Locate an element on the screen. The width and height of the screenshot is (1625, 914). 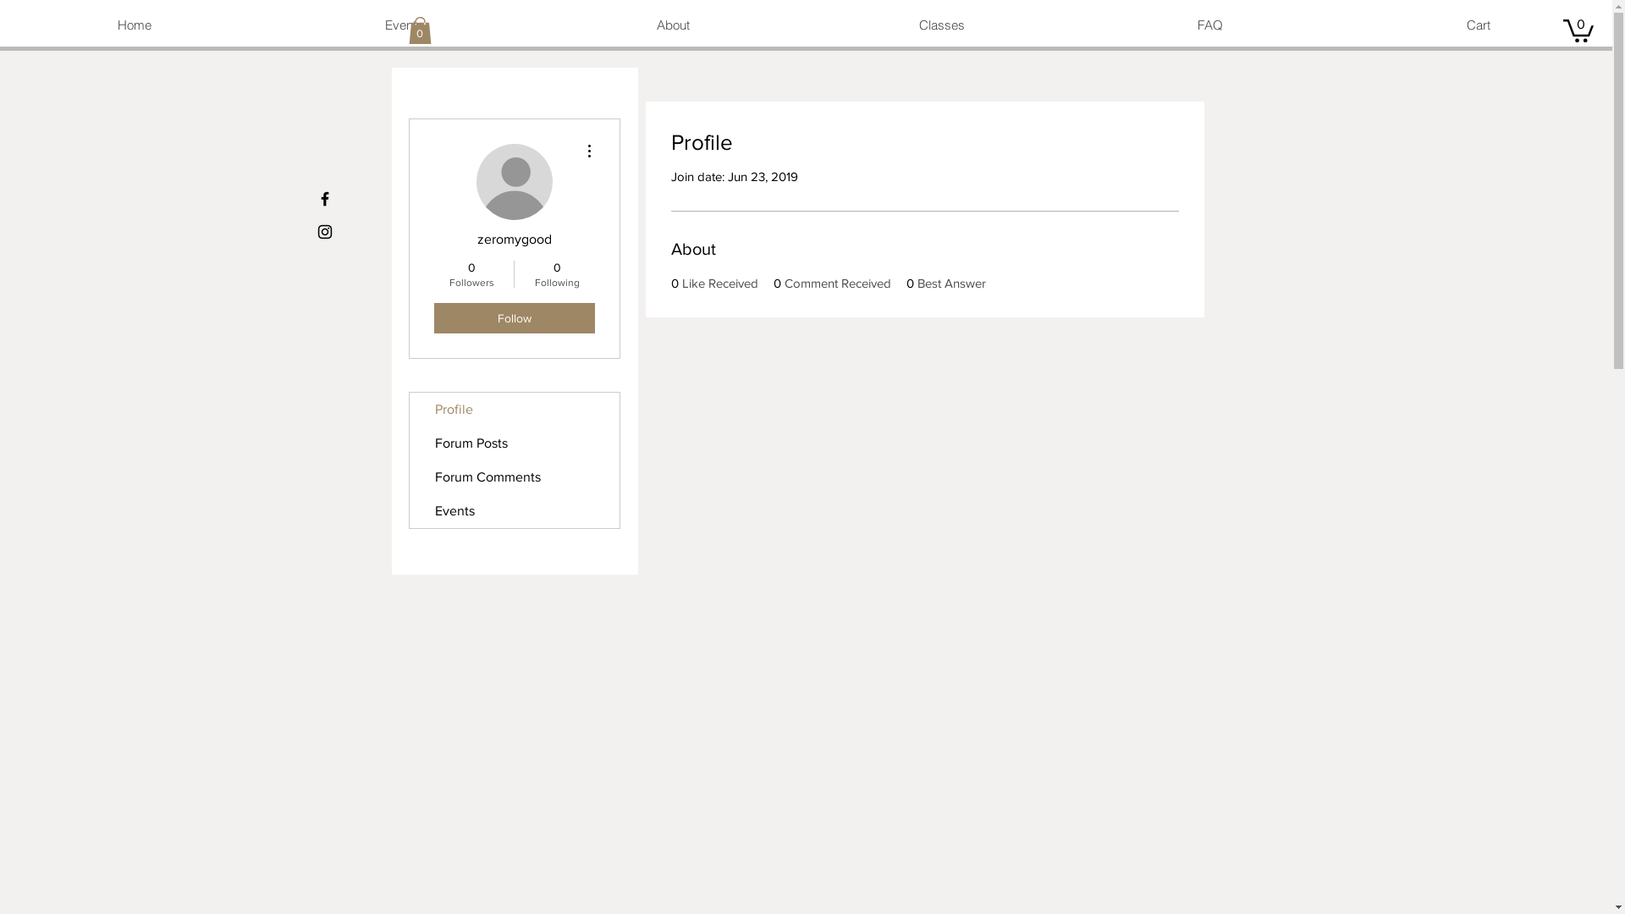
0 is located at coordinates (1578, 30).